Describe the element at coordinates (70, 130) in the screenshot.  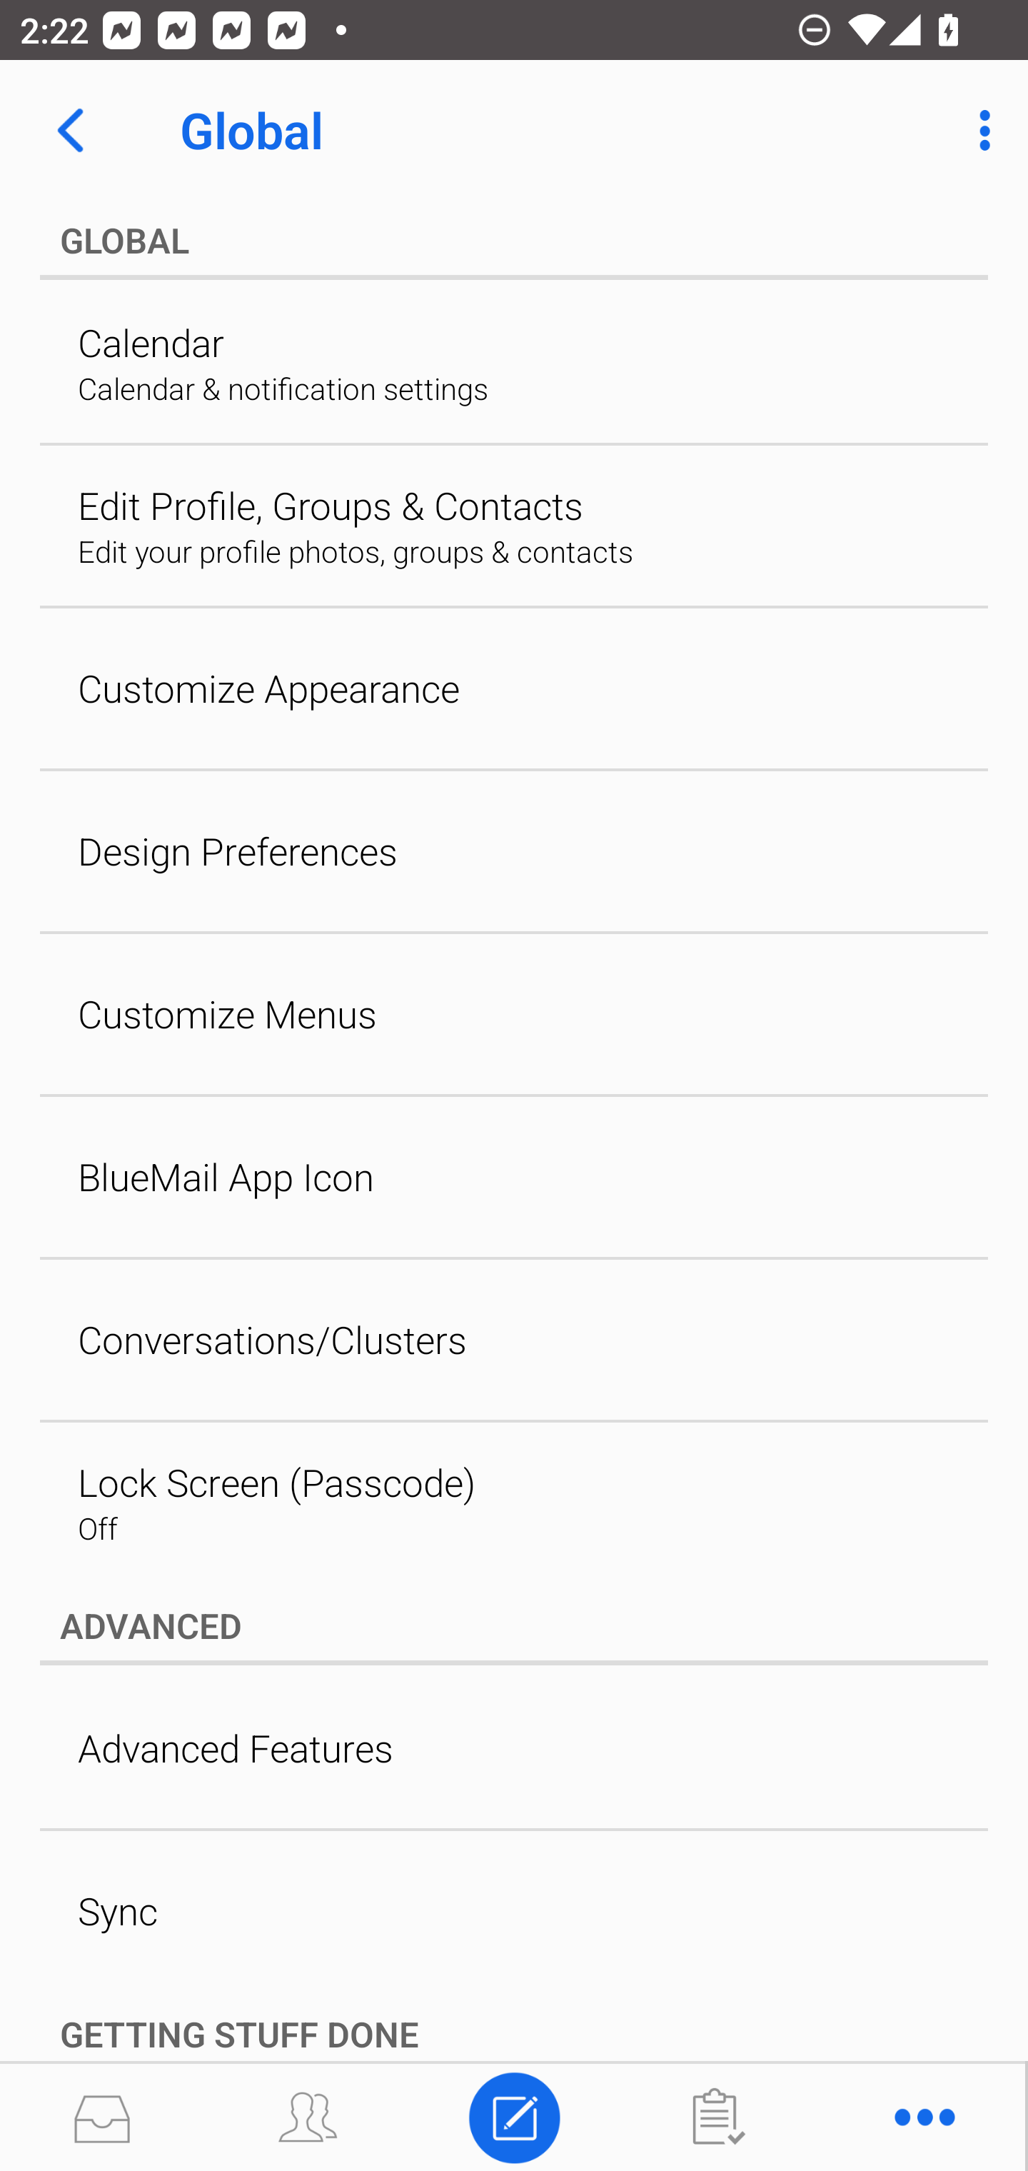
I see `Navigate up` at that location.